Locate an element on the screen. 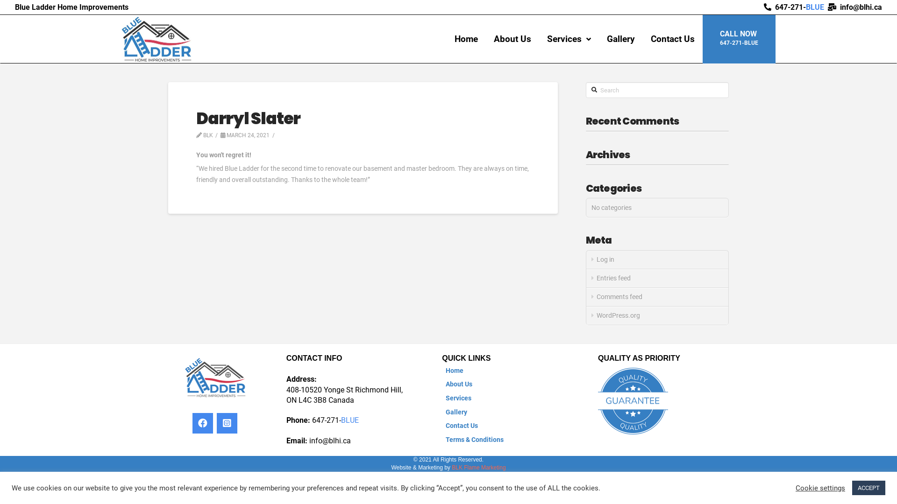 This screenshot has height=504, width=897. 408-10520 Yonge St Richmond Hill, ON L4C 3B8 Canada is located at coordinates (345, 395).